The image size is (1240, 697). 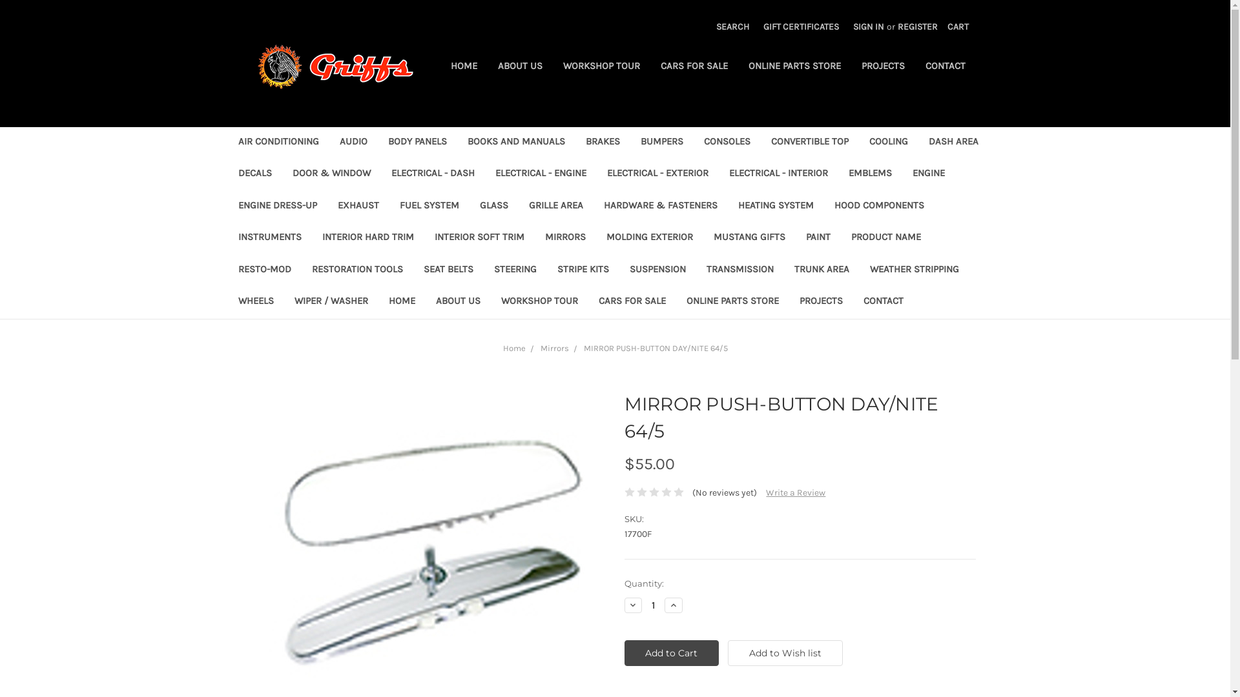 I want to click on ENGINE, so click(x=928, y=174).